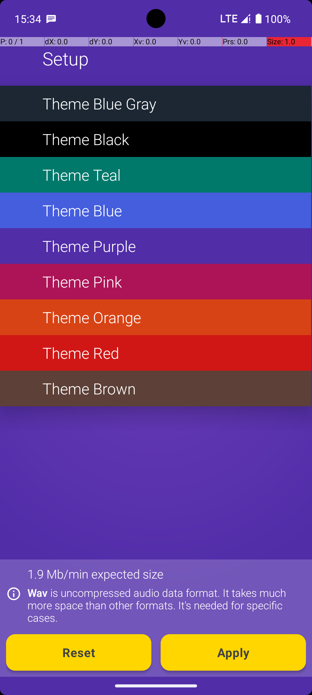 The image size is (312, 695). I want to click on Theme Black, so click(155, 139).